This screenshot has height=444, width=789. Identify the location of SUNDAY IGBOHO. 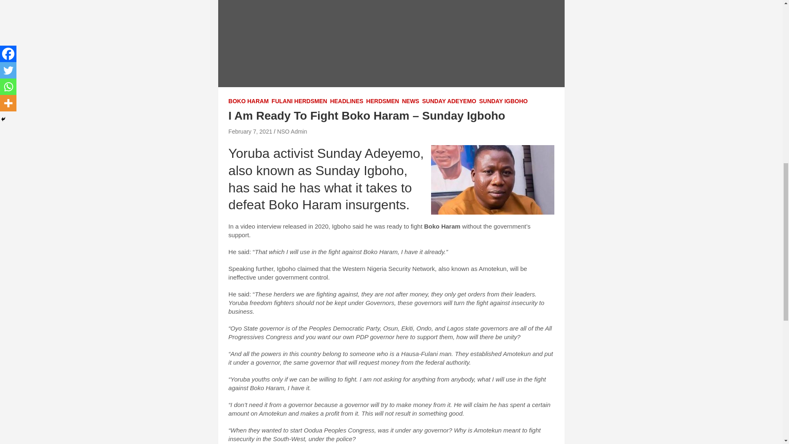
(503, 101).